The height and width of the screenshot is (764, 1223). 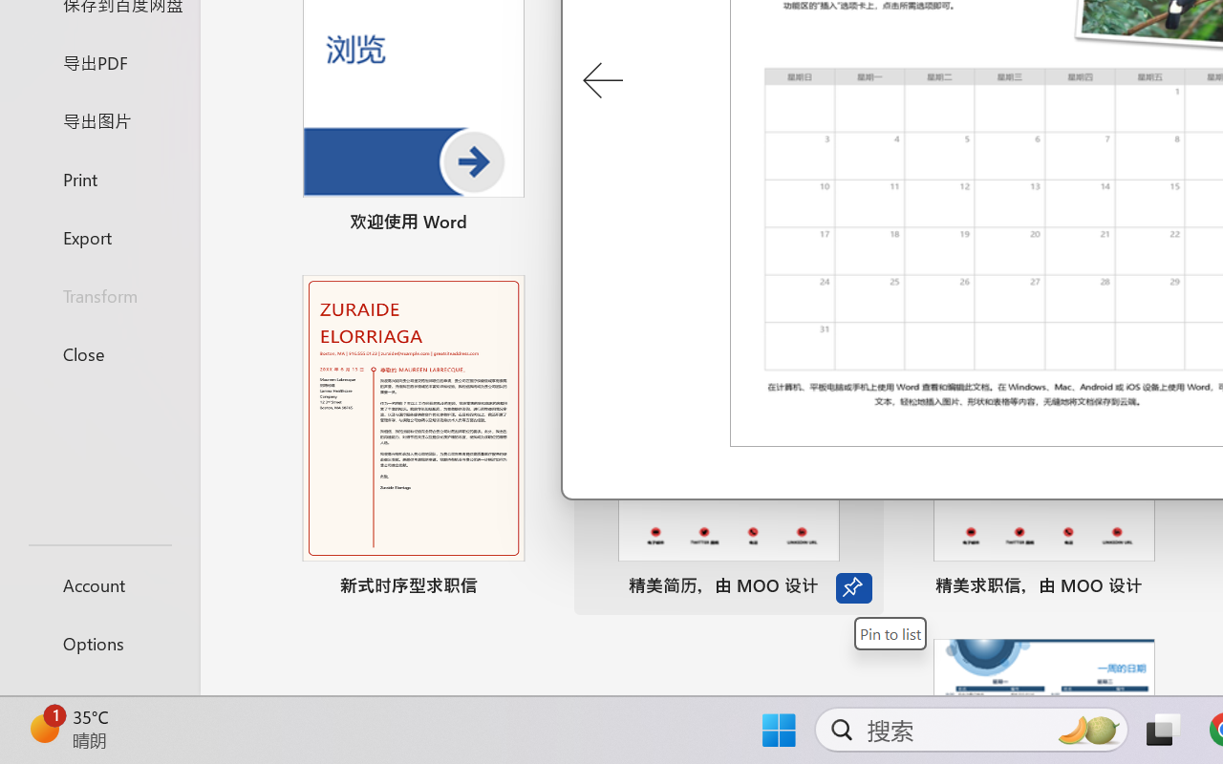 What do you see at coordinates (602, 81) in the screenshot?
I see `Previous Template` at bounding box center [602, 81].